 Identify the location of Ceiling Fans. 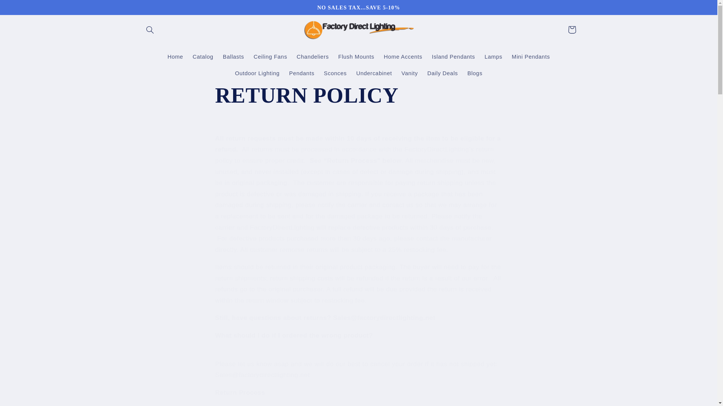
(270, 56).